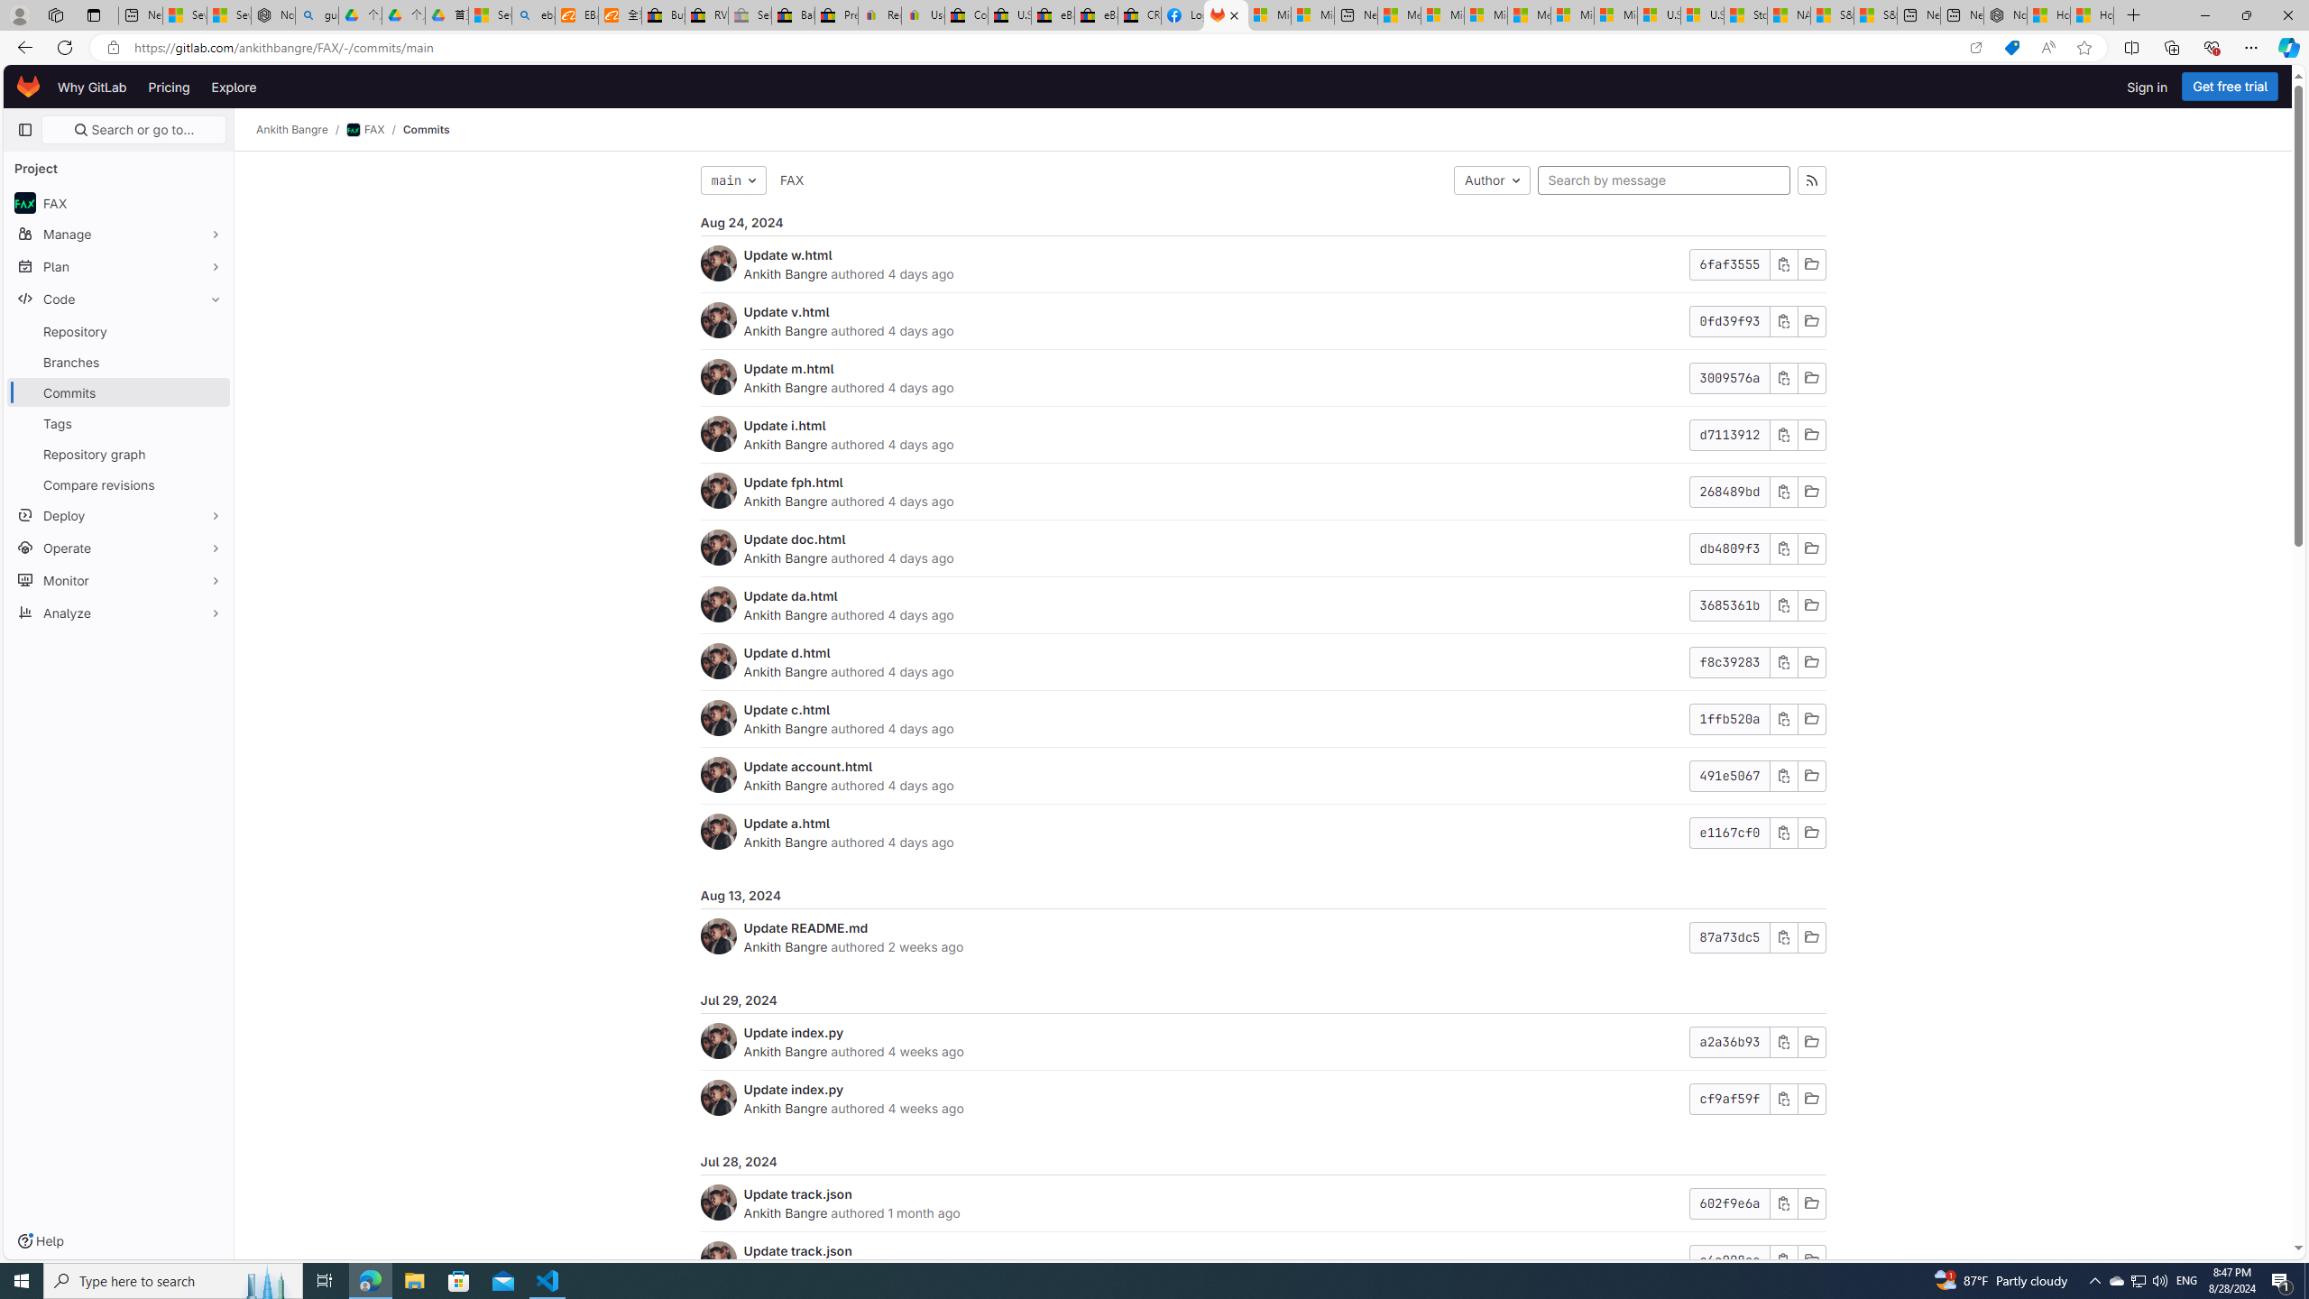 The image size is (2309, 1299). Describe the element at coordinates (1263, 377) in the screenshot. I see `Update m.htmlAnkith Bangre authored 4 days ago3009576a` at that location.